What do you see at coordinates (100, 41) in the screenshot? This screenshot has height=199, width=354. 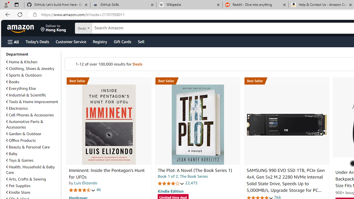 I see `Registry` at bounding box center [100, 41].